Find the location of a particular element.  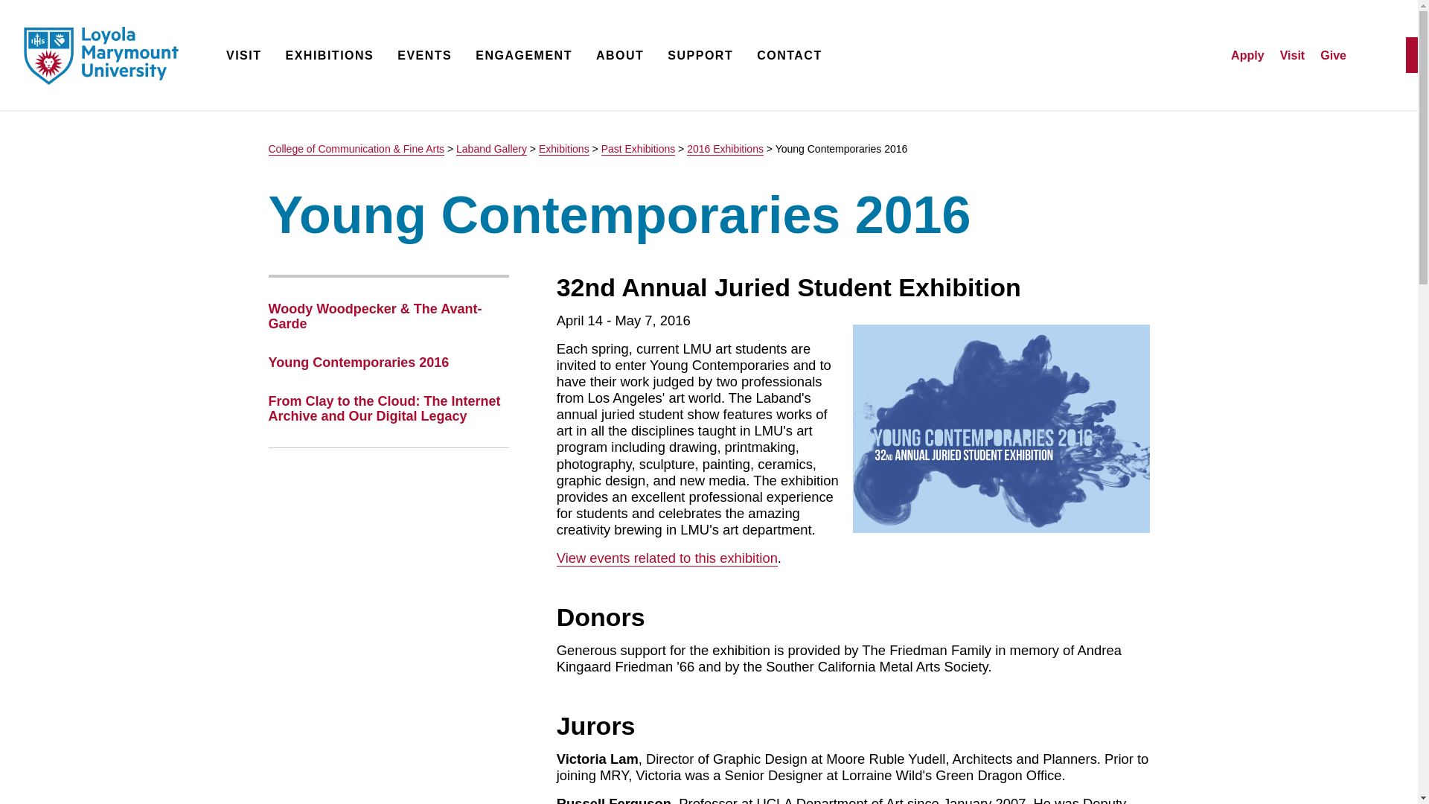

EVENTS is located at coordinates (424, 57).